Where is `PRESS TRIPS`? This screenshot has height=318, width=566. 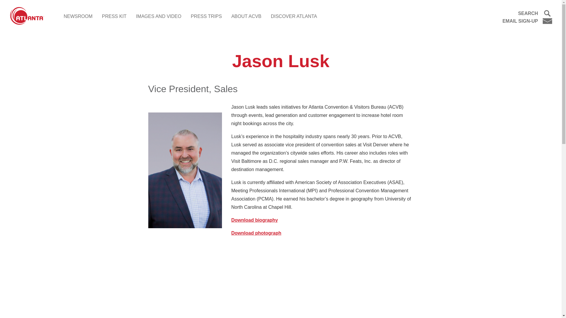 PRESS TRIPS is located at coordinates (206, 16).